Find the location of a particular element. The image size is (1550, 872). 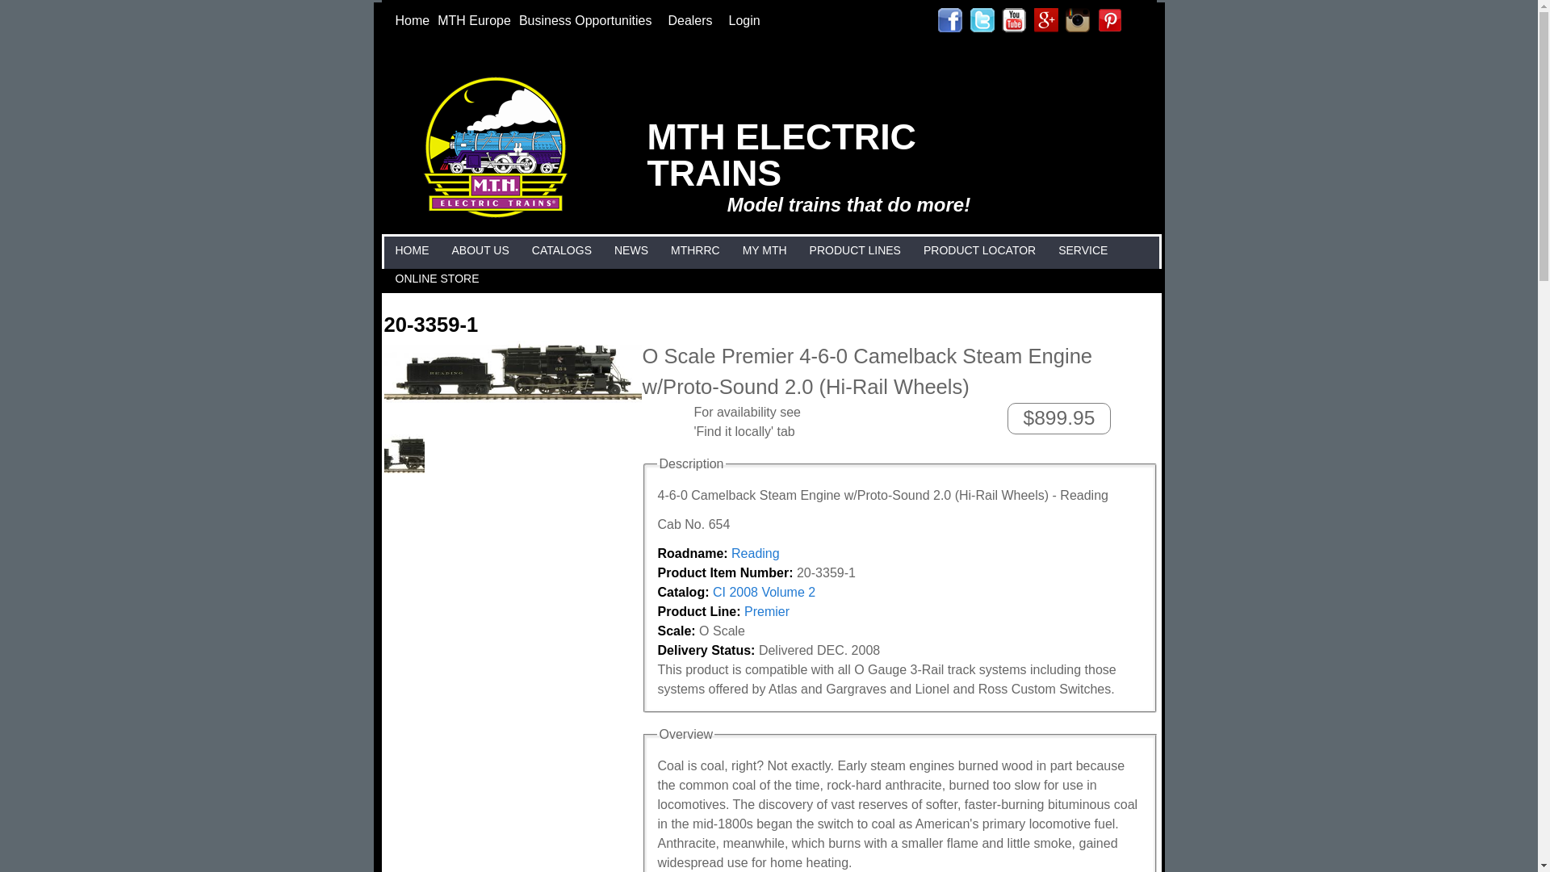

Premier is located at coordinates (766, 611).